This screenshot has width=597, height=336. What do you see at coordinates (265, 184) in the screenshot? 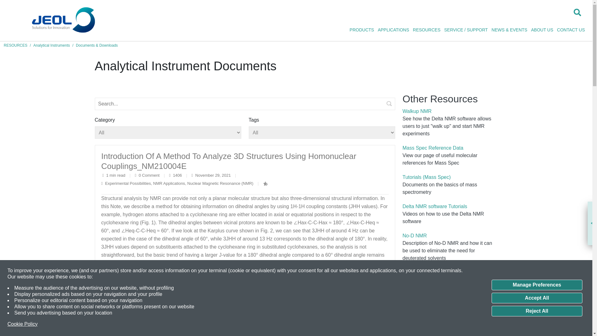
I see `You must be logged in to bookmark` at bounding box center [265, 184].